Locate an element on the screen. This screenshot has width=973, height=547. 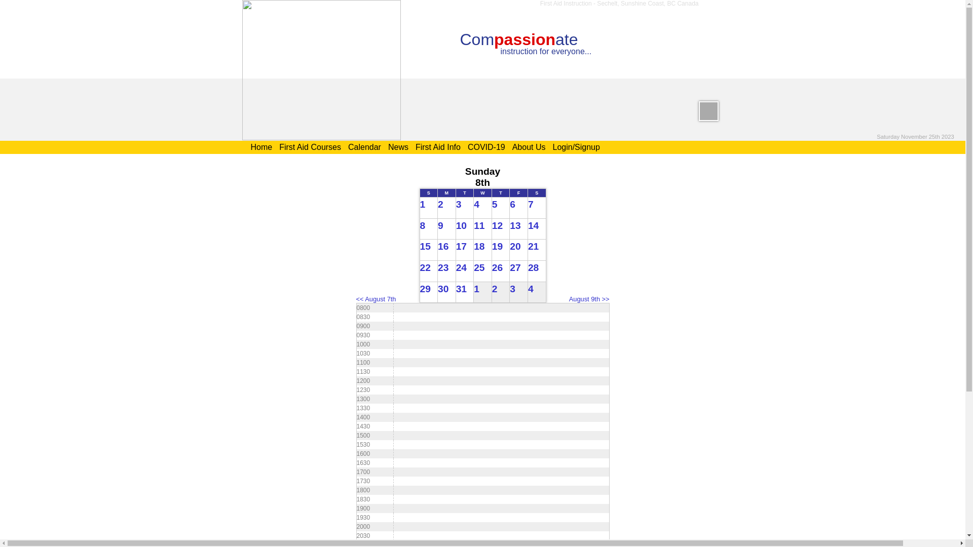
15 is located at coordinates (425, 246).